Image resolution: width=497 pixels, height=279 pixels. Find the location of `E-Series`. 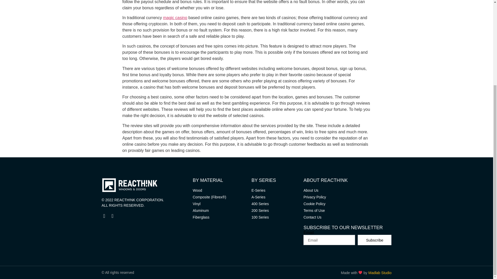

E-Series is located at coordinates (275, 190).